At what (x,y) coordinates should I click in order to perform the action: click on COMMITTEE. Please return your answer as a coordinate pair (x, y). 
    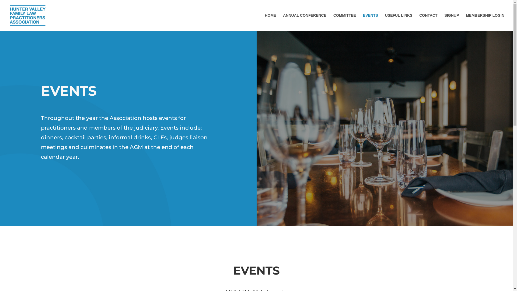
    Looking at the image, I should click on (345, 22).